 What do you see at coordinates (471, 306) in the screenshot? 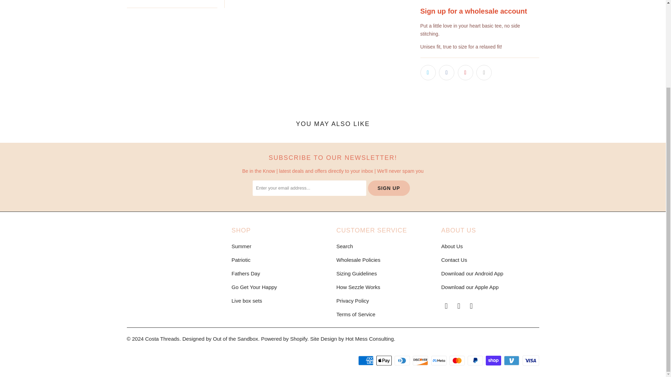
I see `Email Costa Threads` at bounding box center [471, 306].